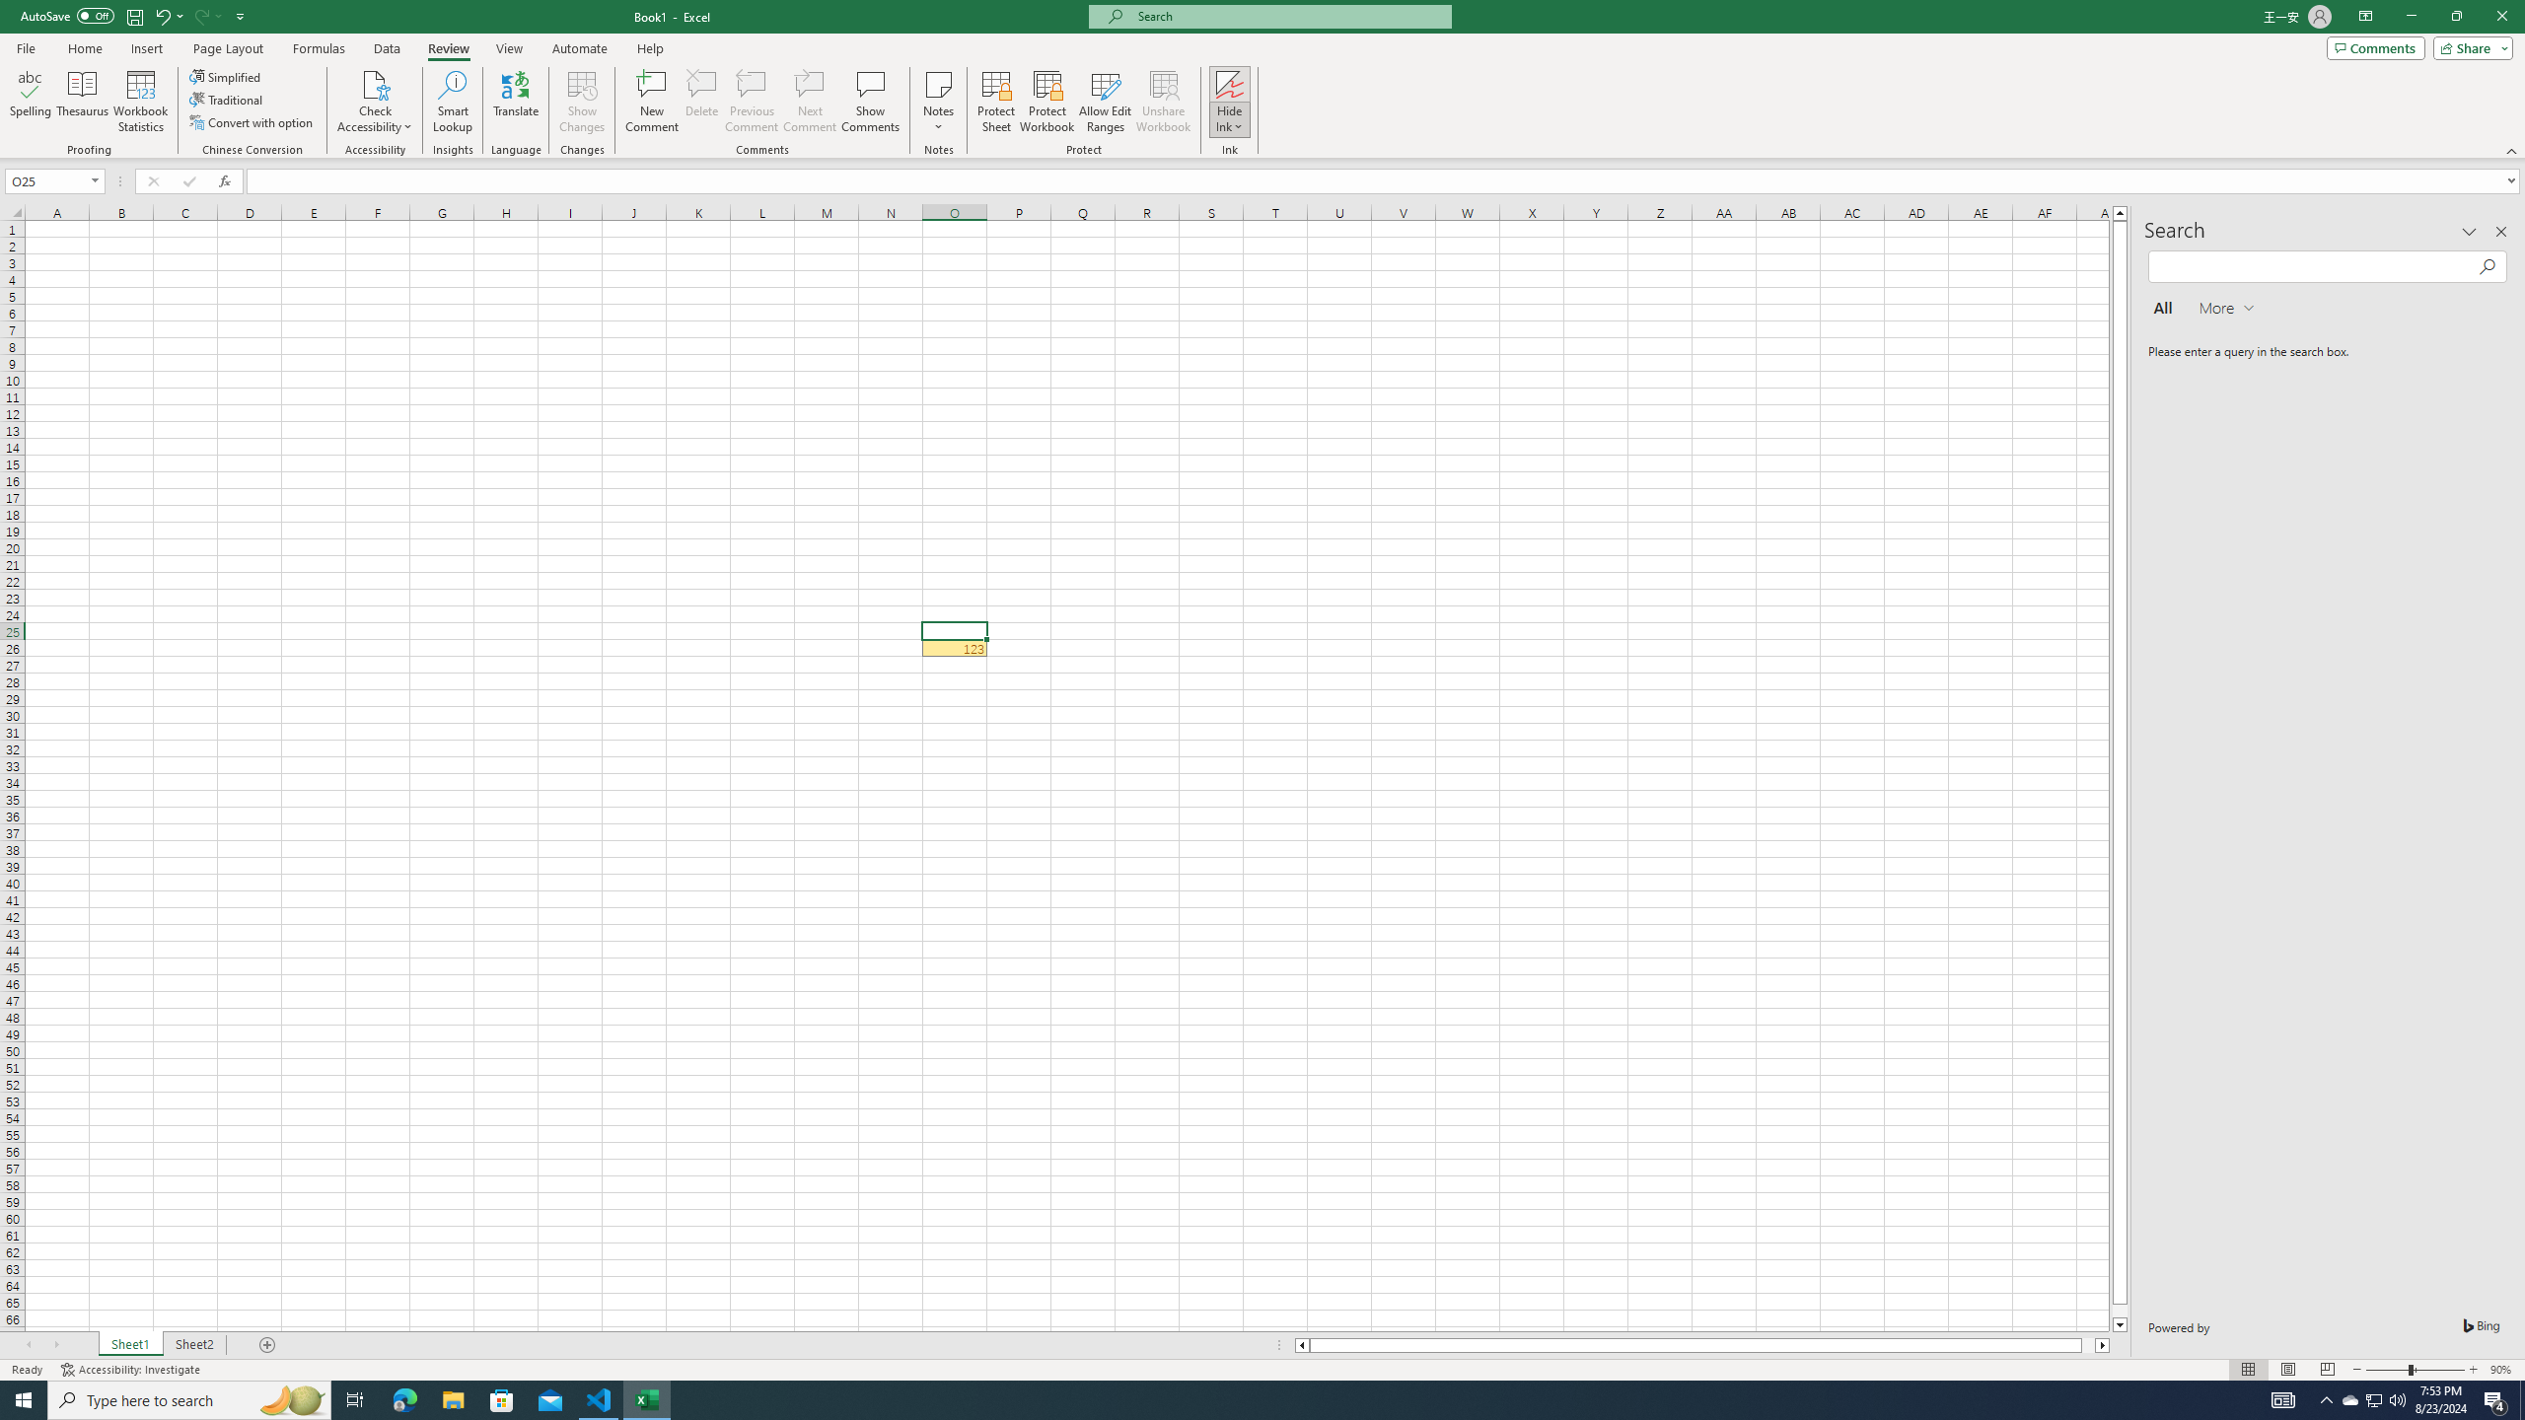  What do you see at coordinates (1106, 102) in the screenshot?
I see `Allow Edit Ranges` at bounding box center [1106, 102].